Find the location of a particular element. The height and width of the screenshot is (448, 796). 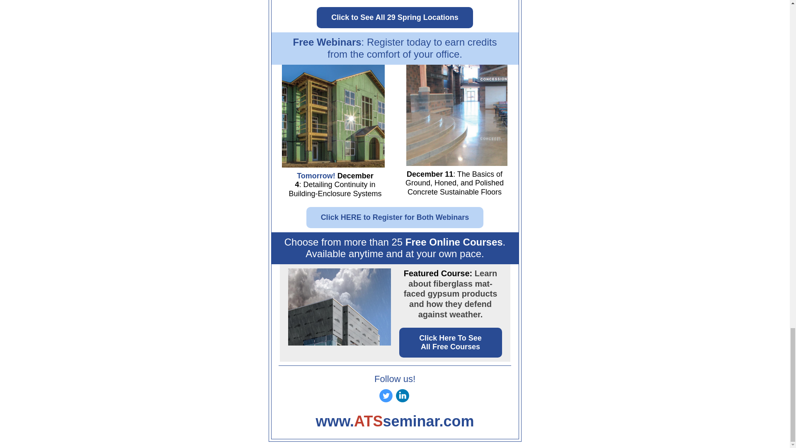

Click Here To See All Free Courses is located at coordinates (450, 342).